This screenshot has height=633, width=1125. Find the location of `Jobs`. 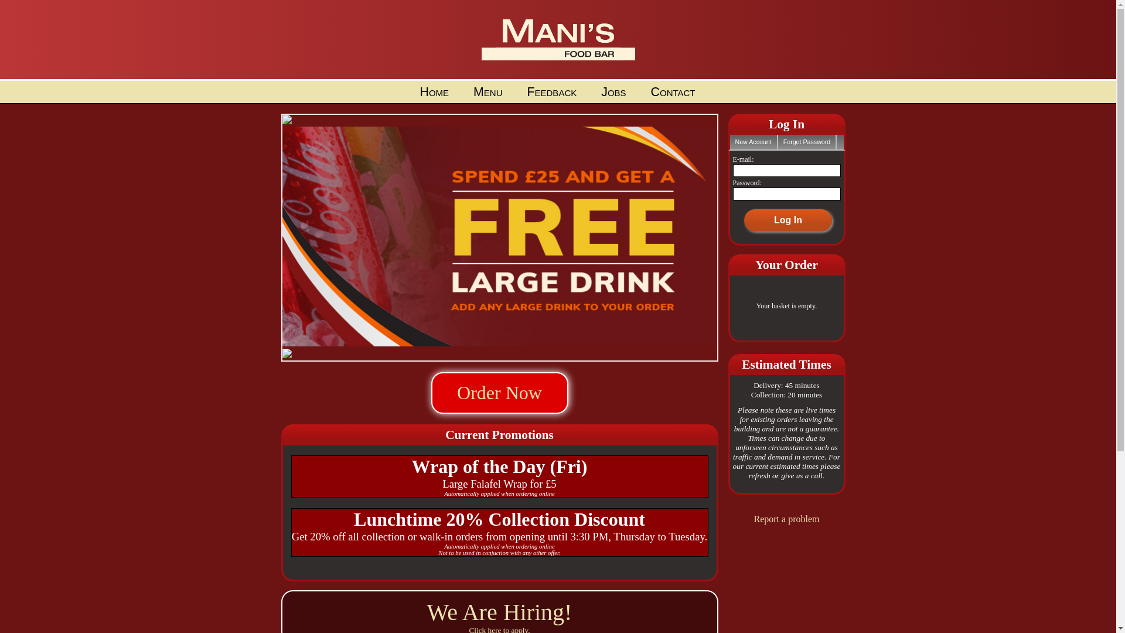

Jobs is located at coordinates (613, 92).